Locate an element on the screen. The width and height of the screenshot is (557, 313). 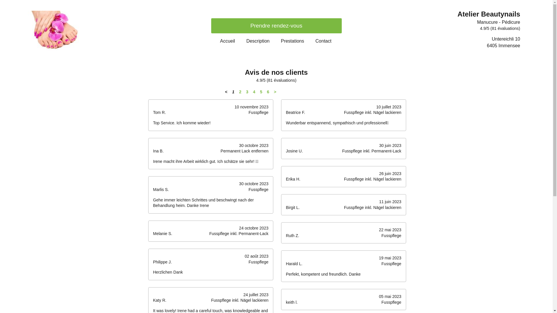
Prestations is located at coordinates (292, 41).